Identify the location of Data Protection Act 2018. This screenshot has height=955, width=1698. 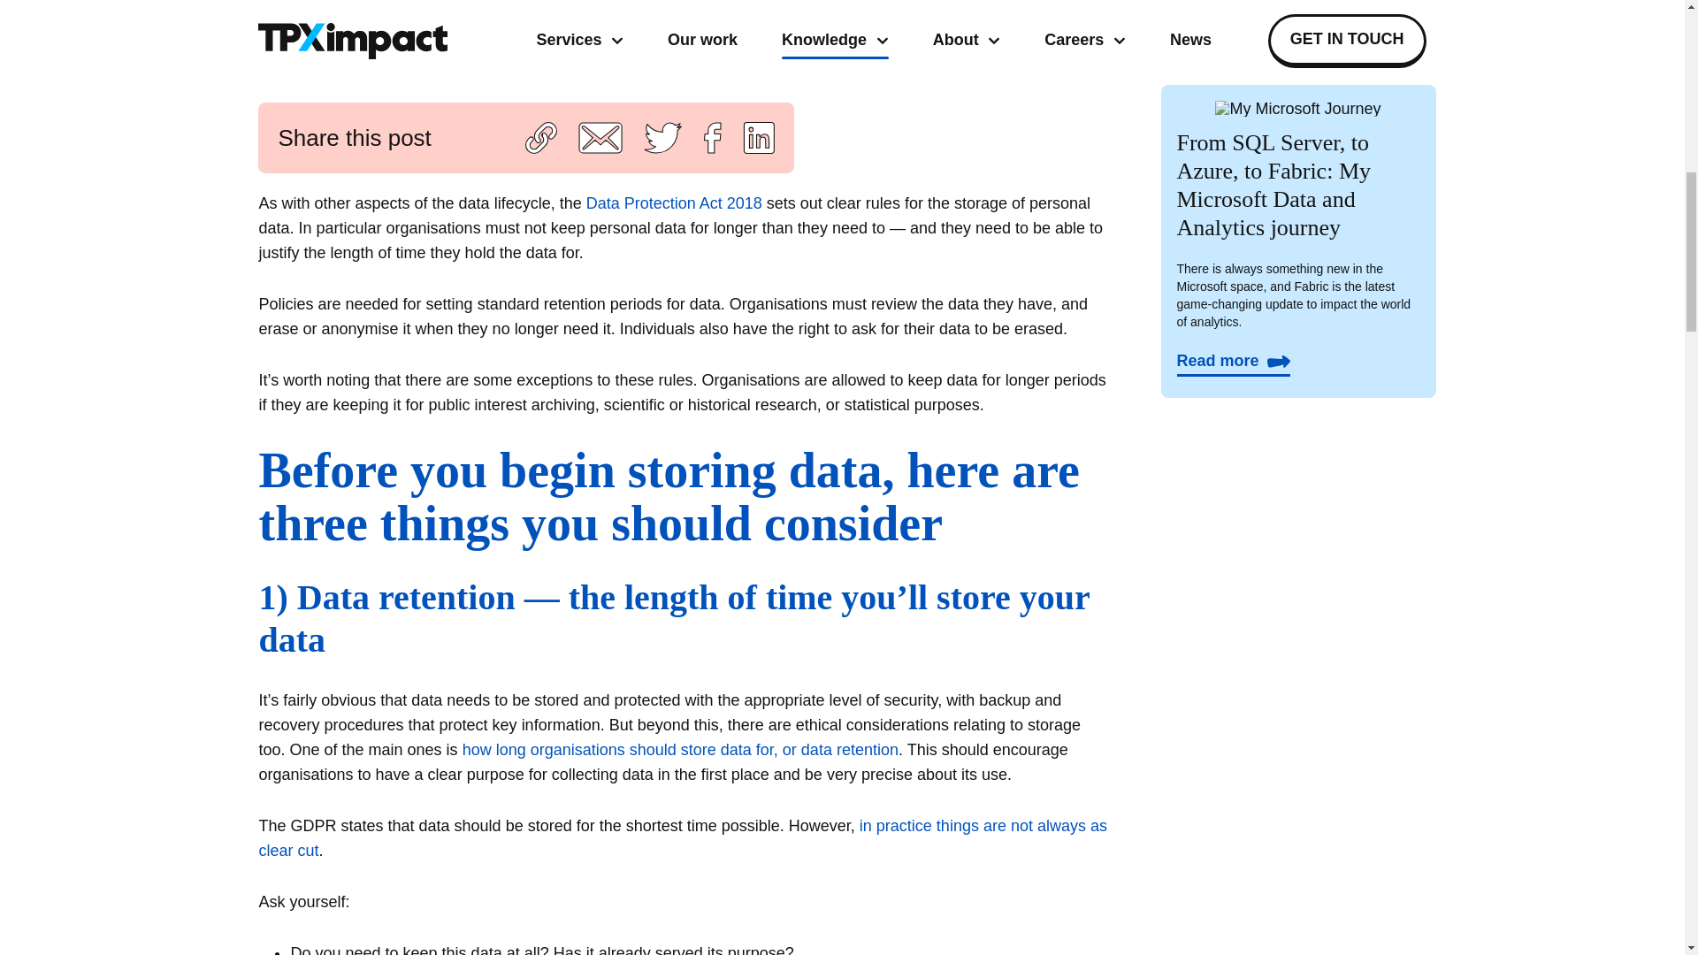
(674, 203).